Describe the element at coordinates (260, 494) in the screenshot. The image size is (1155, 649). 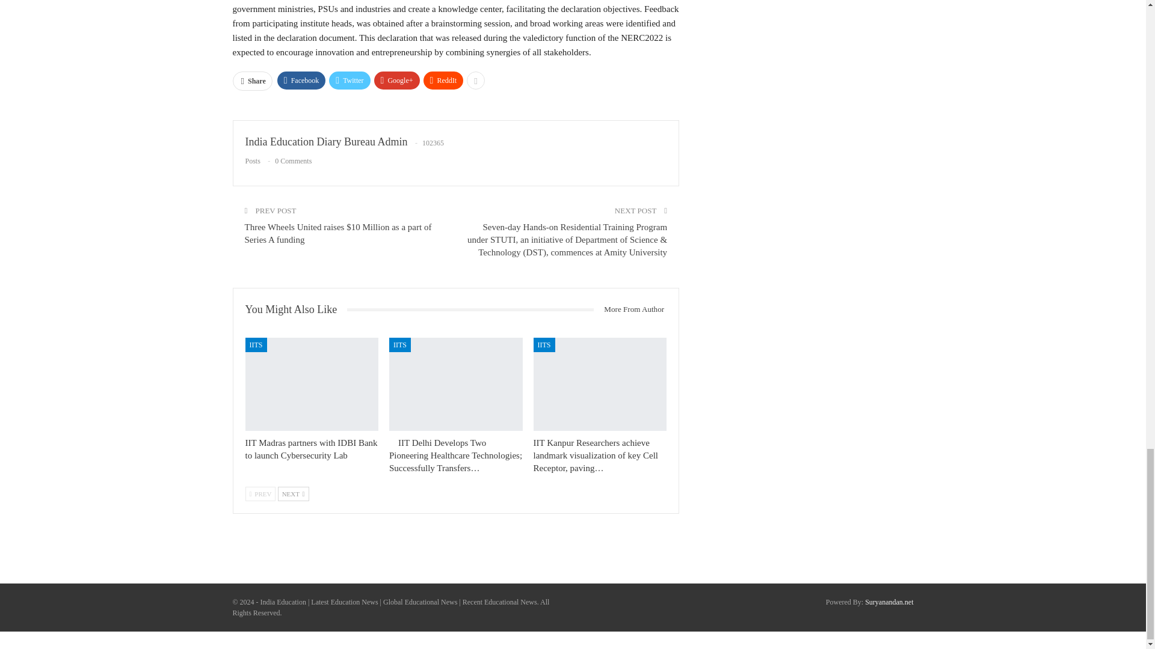
I see `Previous` at that location.